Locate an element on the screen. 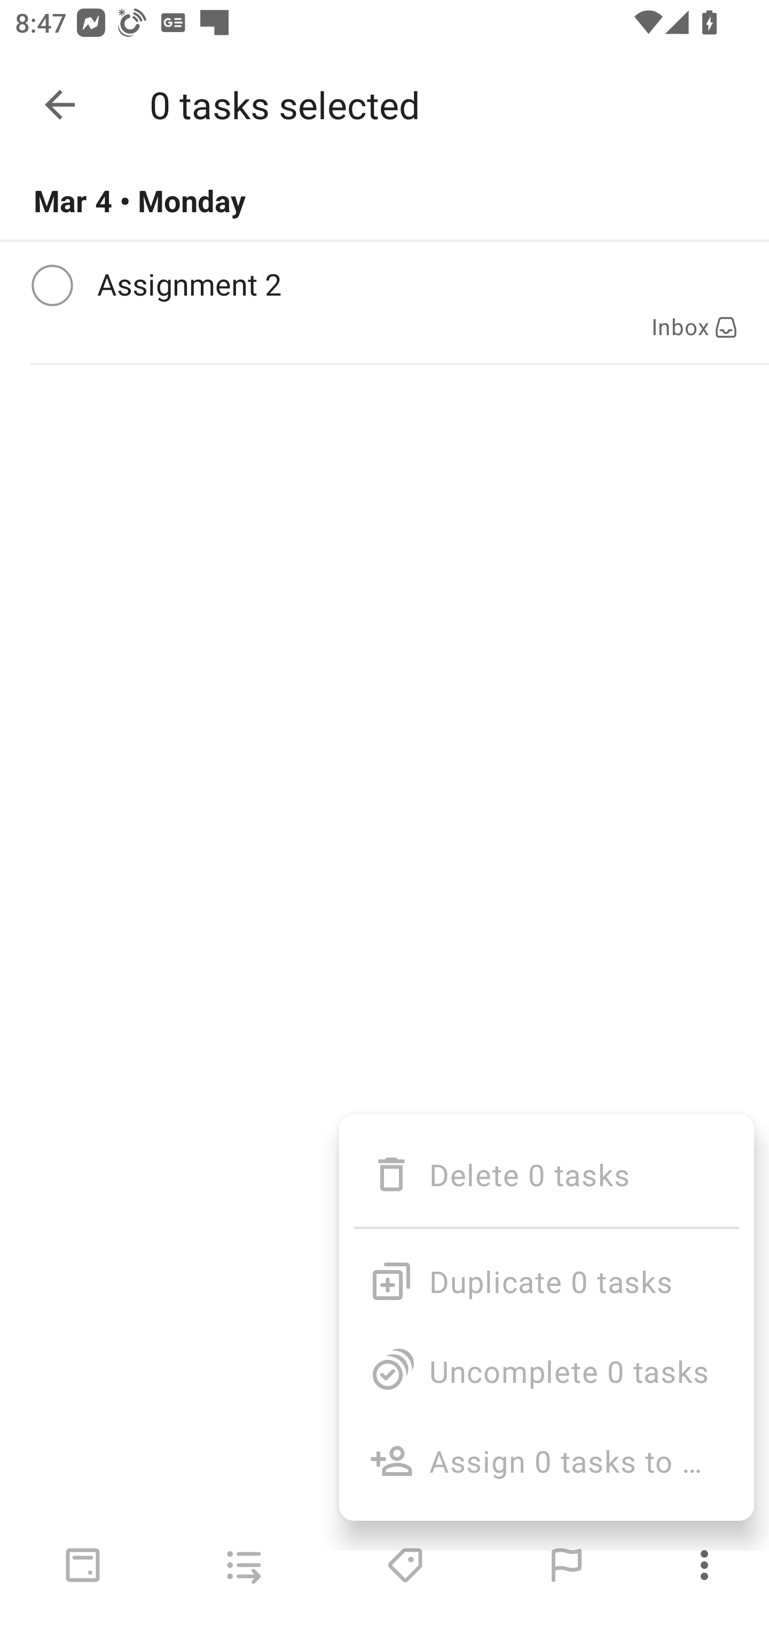 The width and height of the screenshot is (769, 1625). Delete 0 tasks is located at coordinates (546, 1174).